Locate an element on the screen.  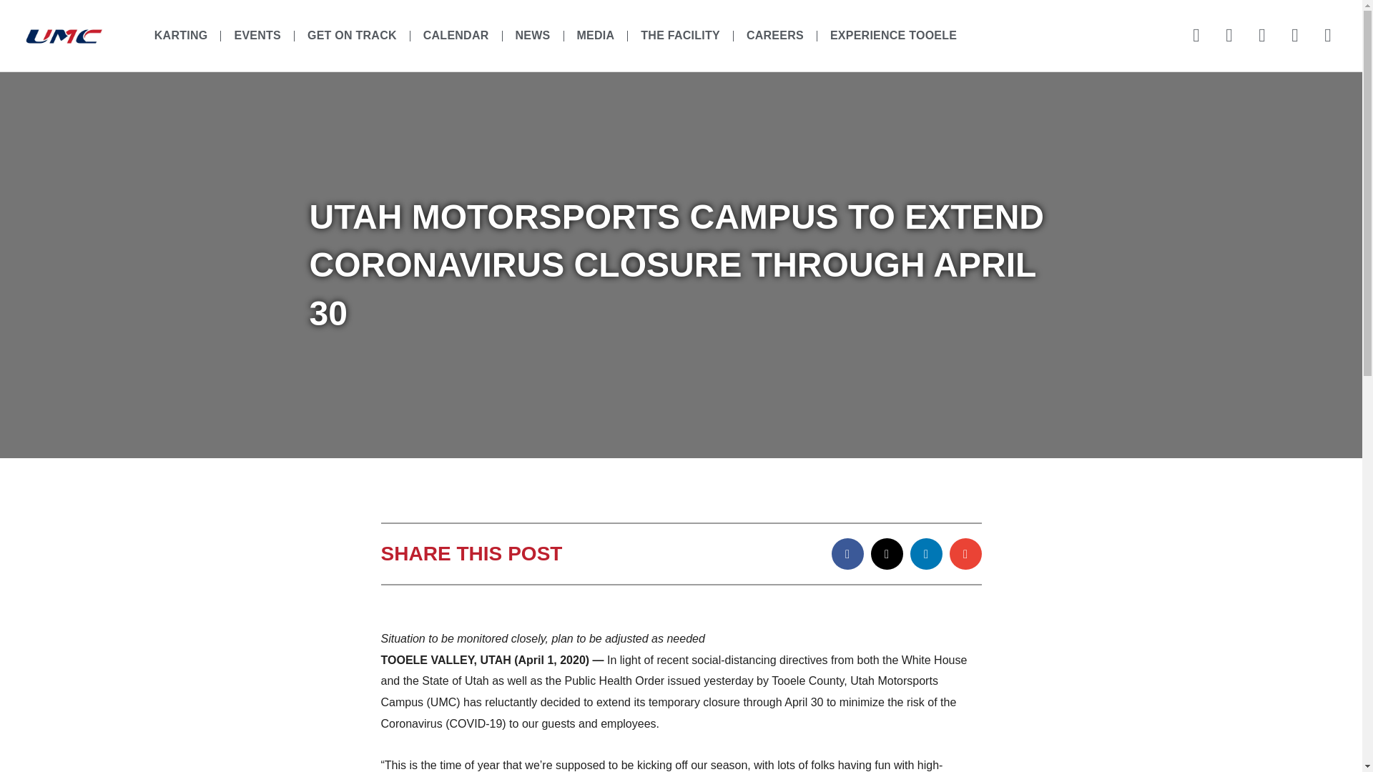
THE FACILITY is located at coordinates (680, 36).